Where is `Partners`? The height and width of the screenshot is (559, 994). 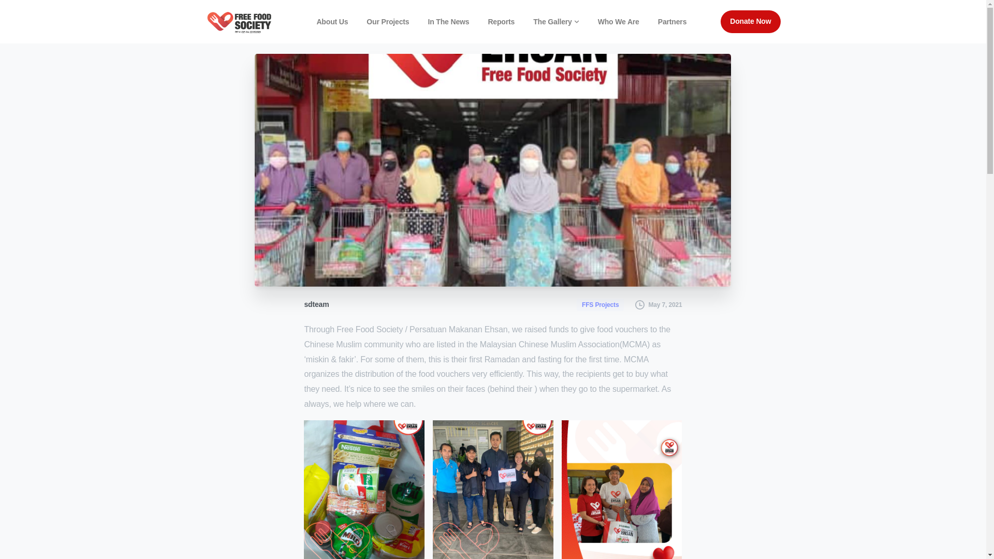
Partners is located at coordinates (672, 22).